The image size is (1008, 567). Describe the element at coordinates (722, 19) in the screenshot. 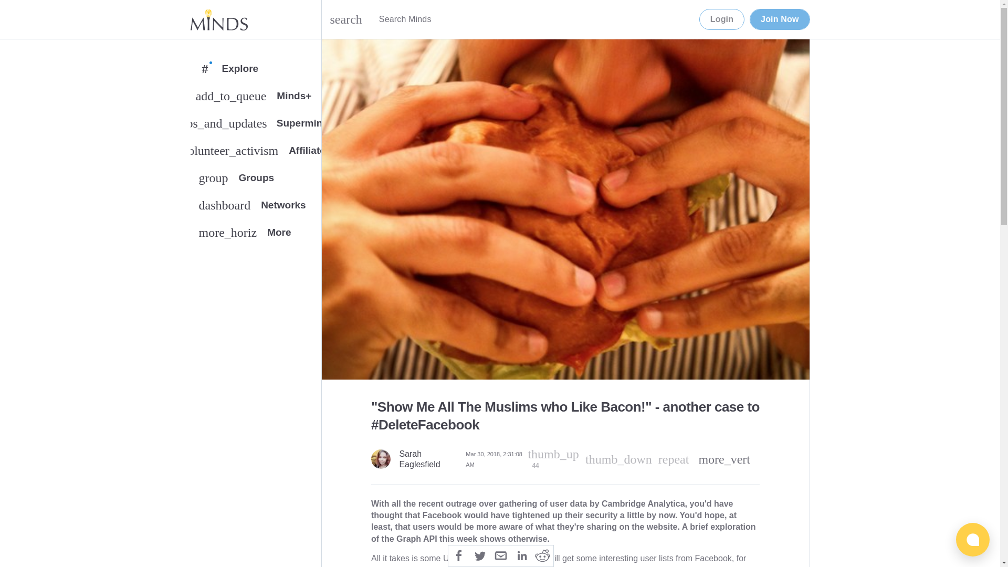

I see `Email` at that location.